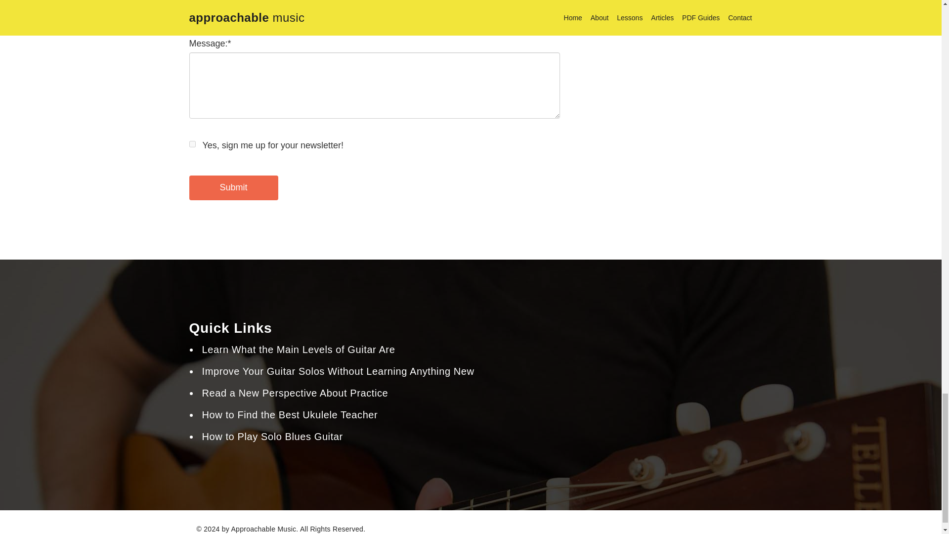 This screenshot has width=949, height=534. I want to click on Learn What the Main Levels of Guitar Are, so click(298, 349).